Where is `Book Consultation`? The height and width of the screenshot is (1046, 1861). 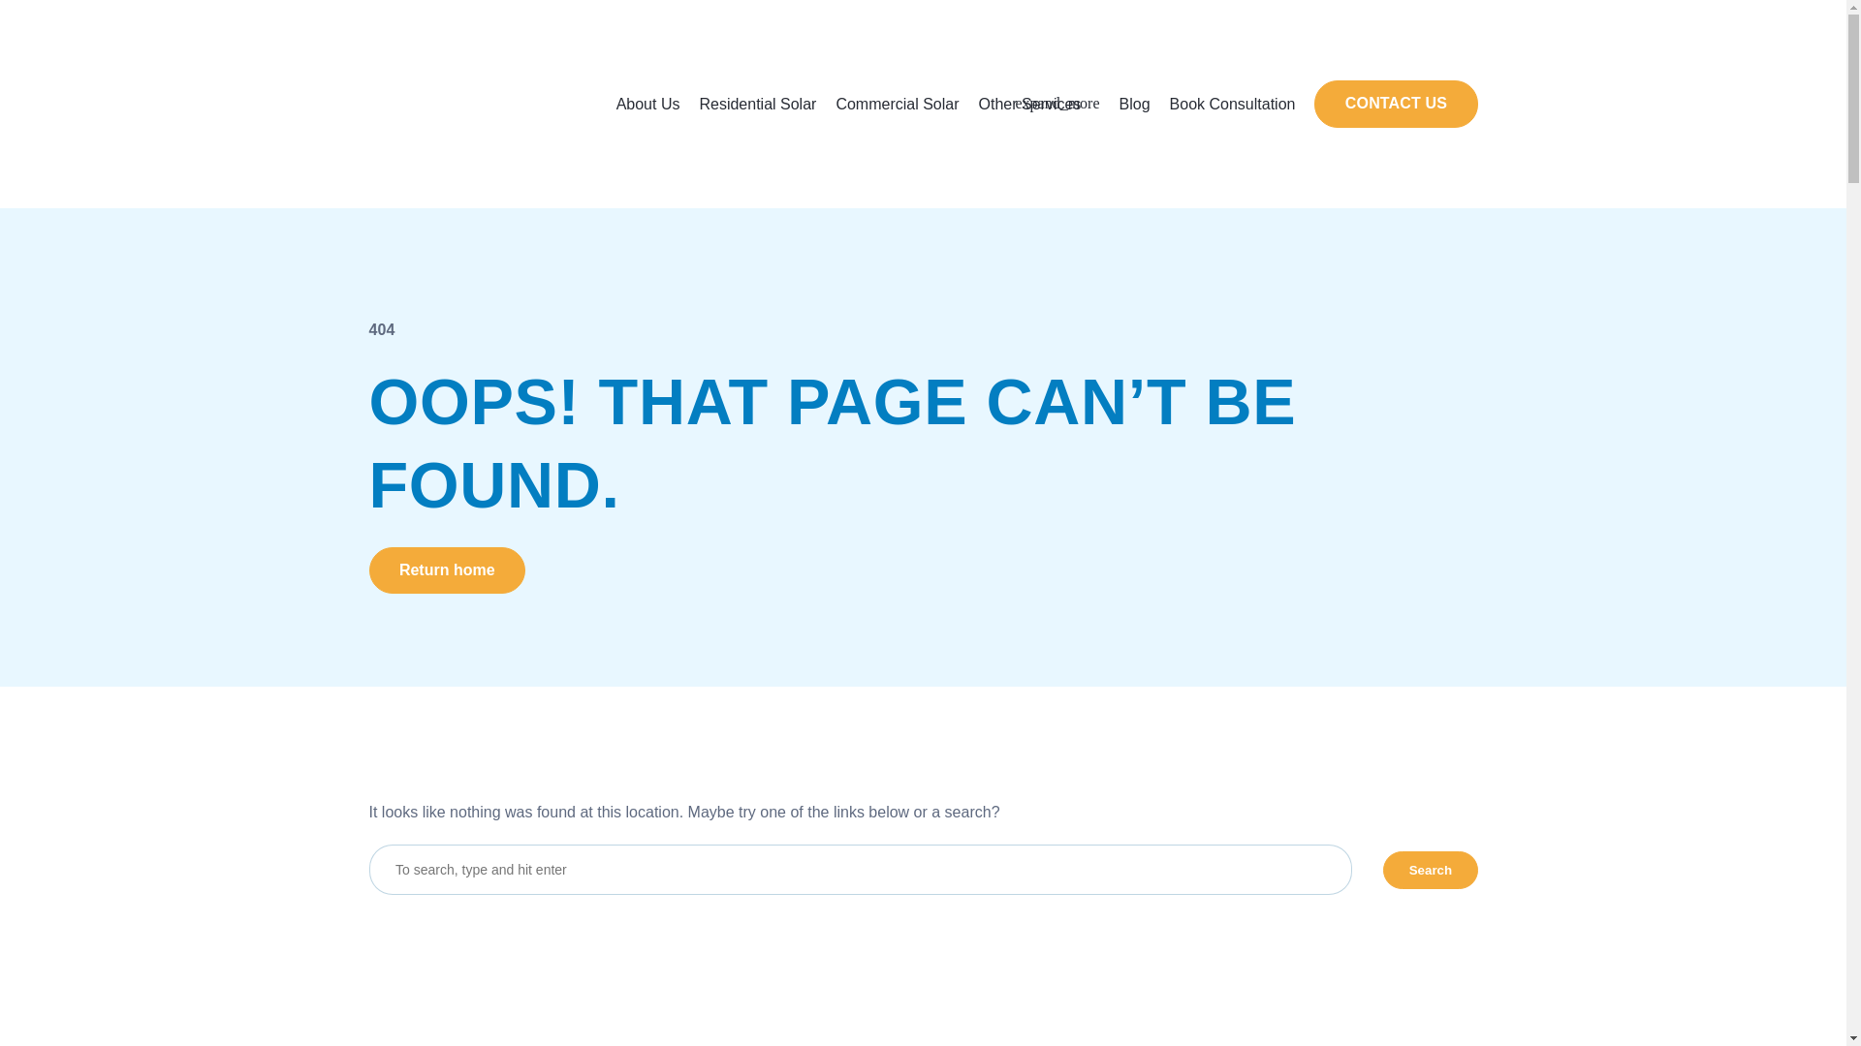
Book Consultation is located at coordinates (1233, 105).